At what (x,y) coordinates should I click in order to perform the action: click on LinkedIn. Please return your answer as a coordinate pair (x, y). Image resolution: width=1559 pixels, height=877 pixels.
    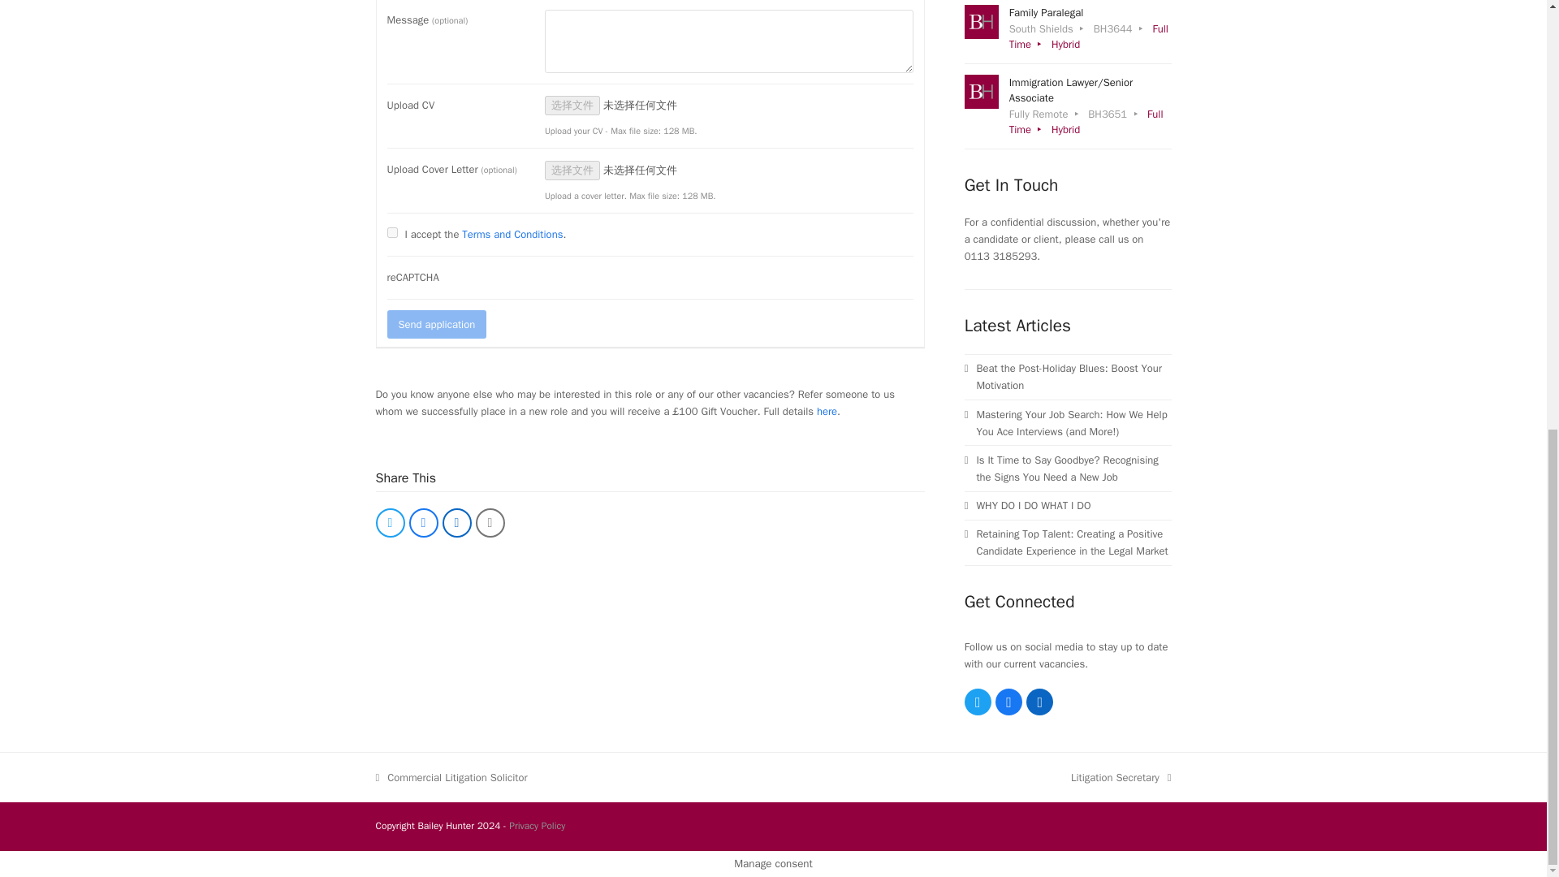
    Looking at the image, I should click on (1039, 702).